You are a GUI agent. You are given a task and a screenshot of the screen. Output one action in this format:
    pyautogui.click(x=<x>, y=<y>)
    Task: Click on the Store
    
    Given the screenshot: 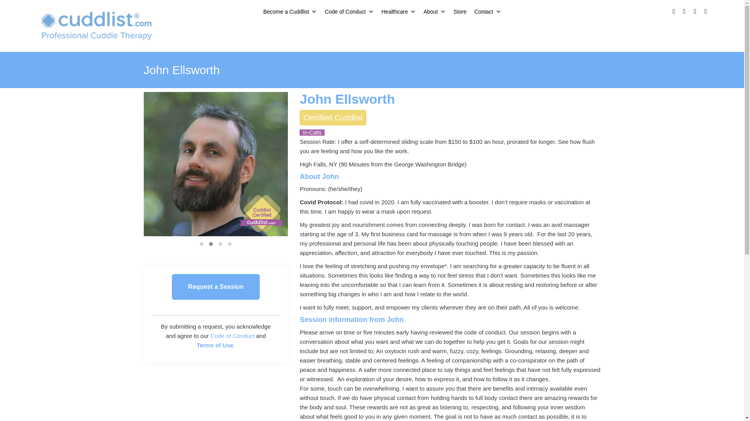 What is the action you would take?
    pyautogui.click(x=459, y=11)
    